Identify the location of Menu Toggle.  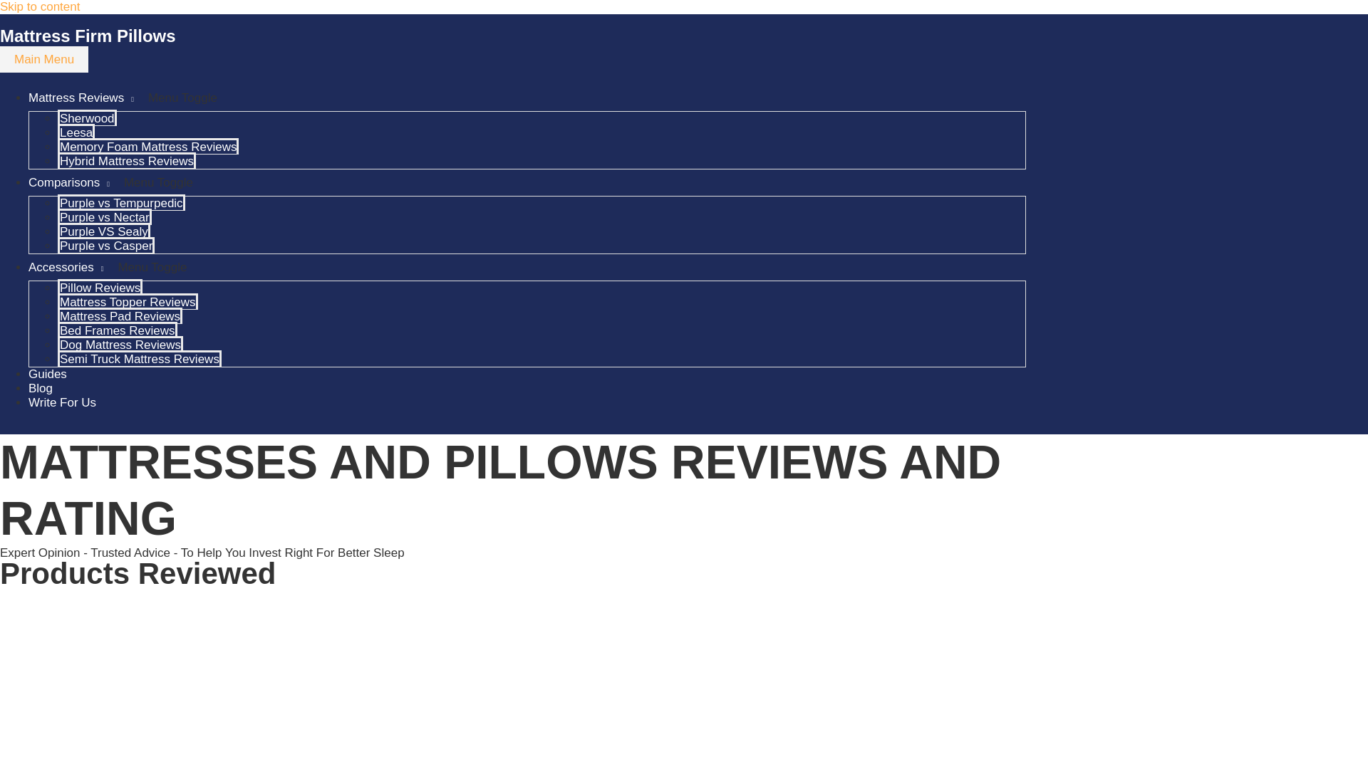
(152, 268).